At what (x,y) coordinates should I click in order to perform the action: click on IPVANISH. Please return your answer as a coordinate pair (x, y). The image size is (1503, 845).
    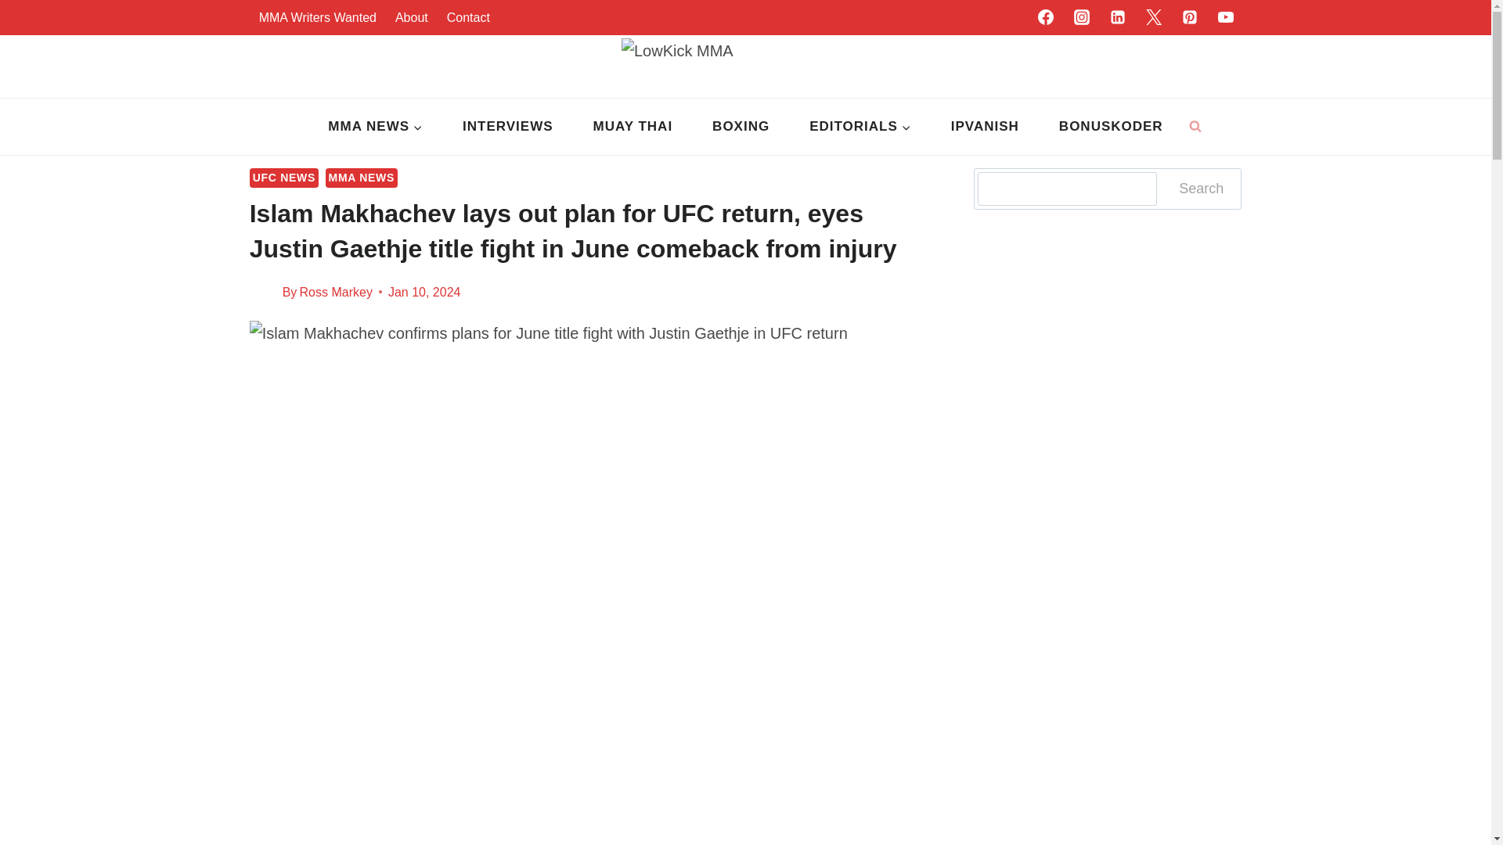
    Looking at the image, I should click on (984, 127).